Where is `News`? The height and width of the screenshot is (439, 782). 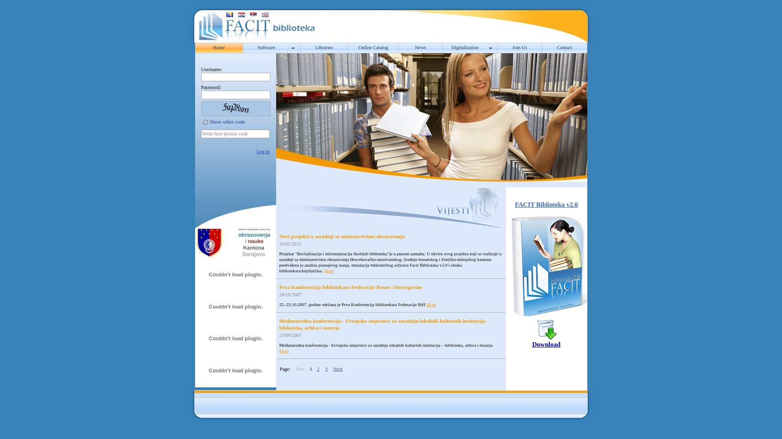 News is located at coordinates (421, 48).